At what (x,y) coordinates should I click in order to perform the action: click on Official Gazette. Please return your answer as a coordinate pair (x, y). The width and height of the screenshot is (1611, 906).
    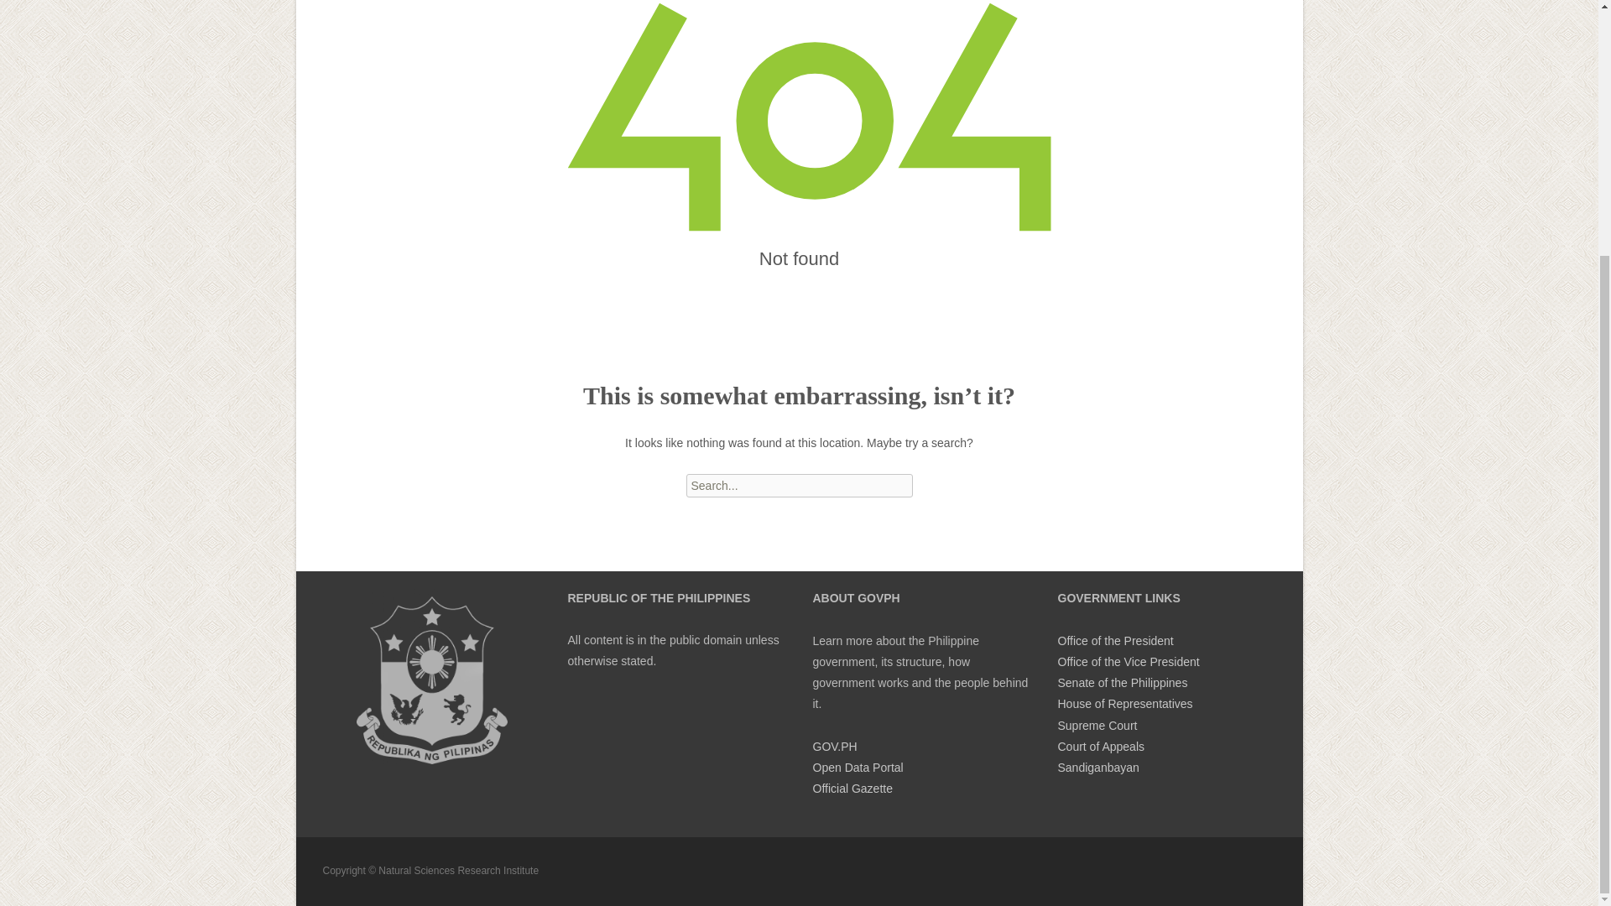
    Looking at the image, I should click on (852, 789).